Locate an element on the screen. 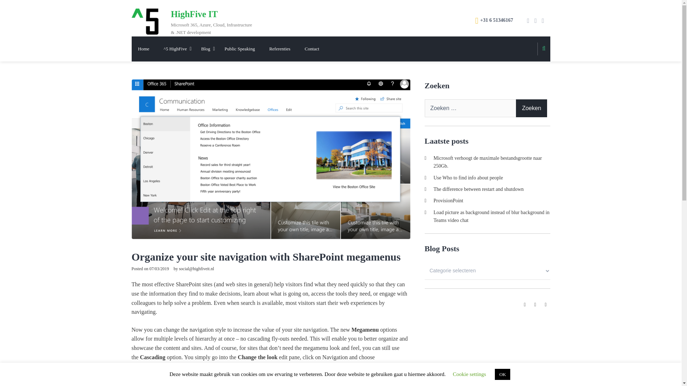 Image resolution: width=687 pixels, height=386 pixels. Contact is located at coordinates (312, 49).